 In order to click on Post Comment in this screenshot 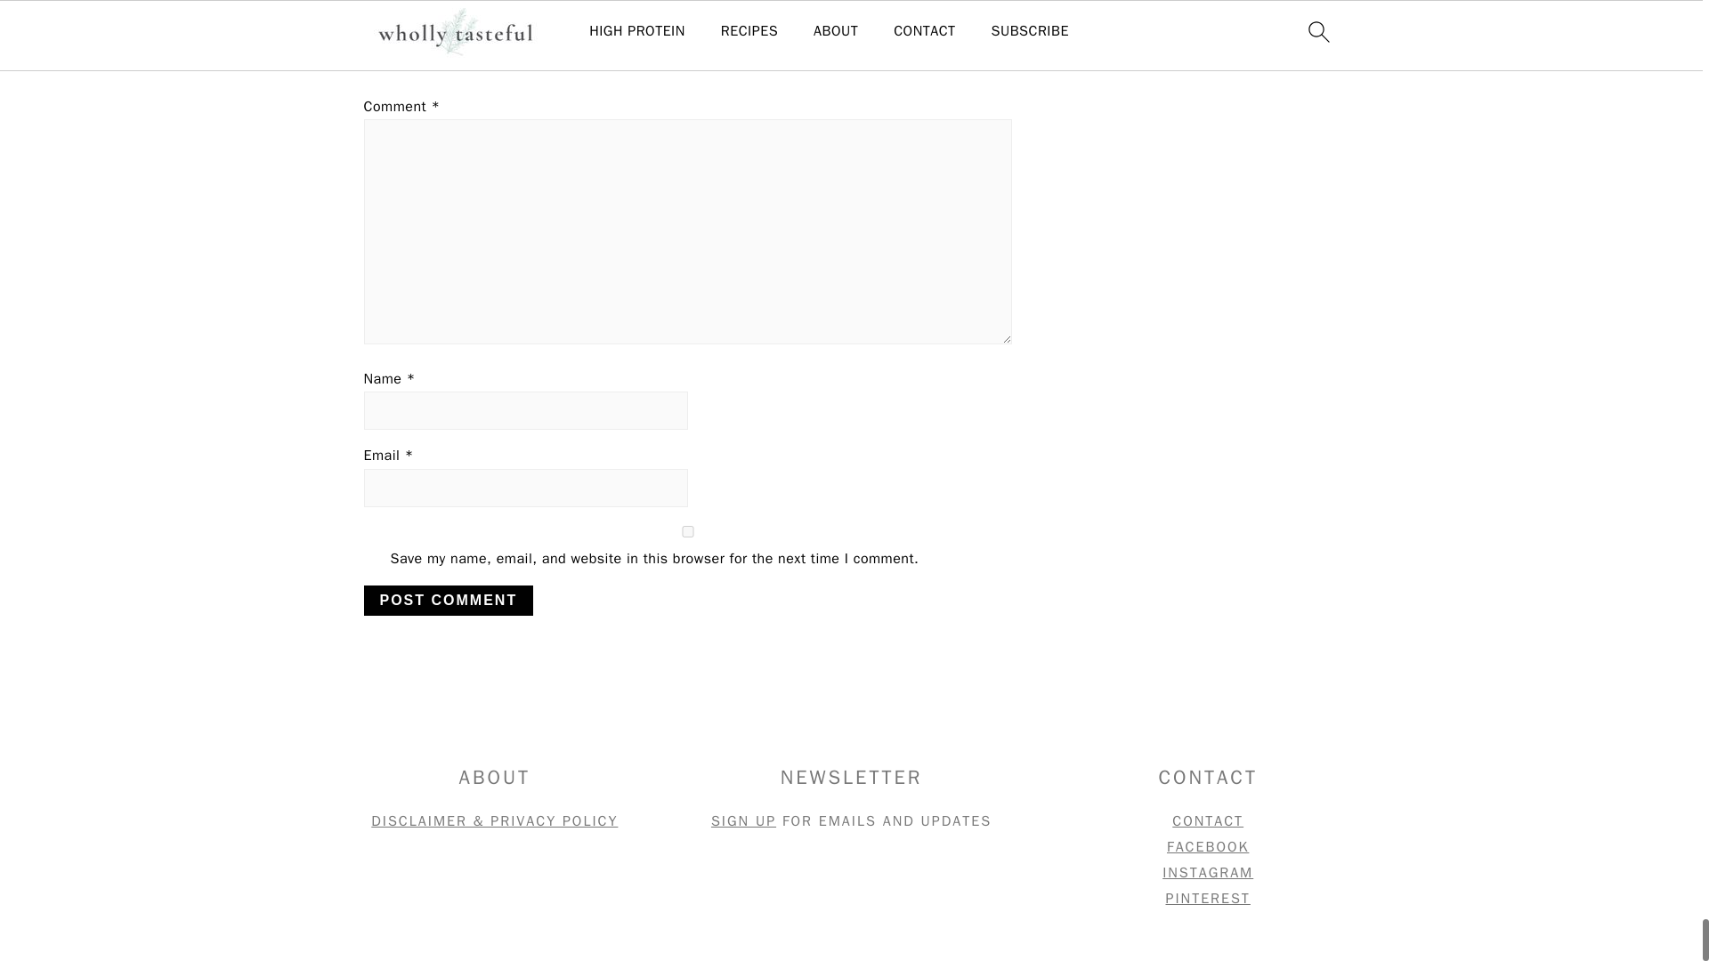, I will do `click(448, 600)`.